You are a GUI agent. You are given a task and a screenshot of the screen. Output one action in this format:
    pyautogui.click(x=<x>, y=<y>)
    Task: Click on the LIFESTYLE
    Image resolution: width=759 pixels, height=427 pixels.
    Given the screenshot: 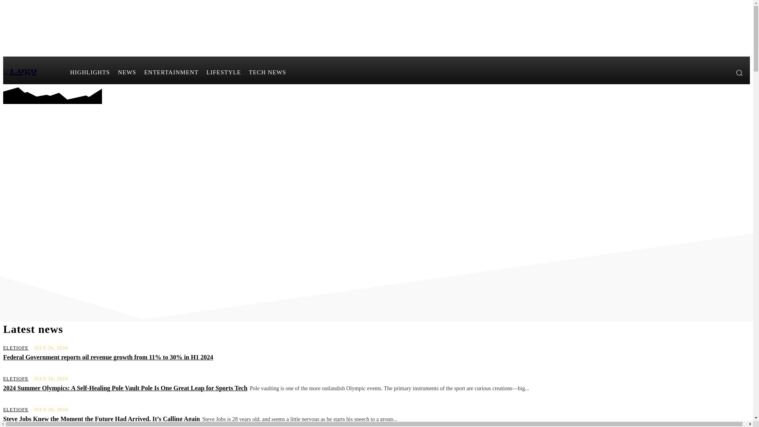 What is the action you would take?
    pyautogui.click(x=223, y=72)
    